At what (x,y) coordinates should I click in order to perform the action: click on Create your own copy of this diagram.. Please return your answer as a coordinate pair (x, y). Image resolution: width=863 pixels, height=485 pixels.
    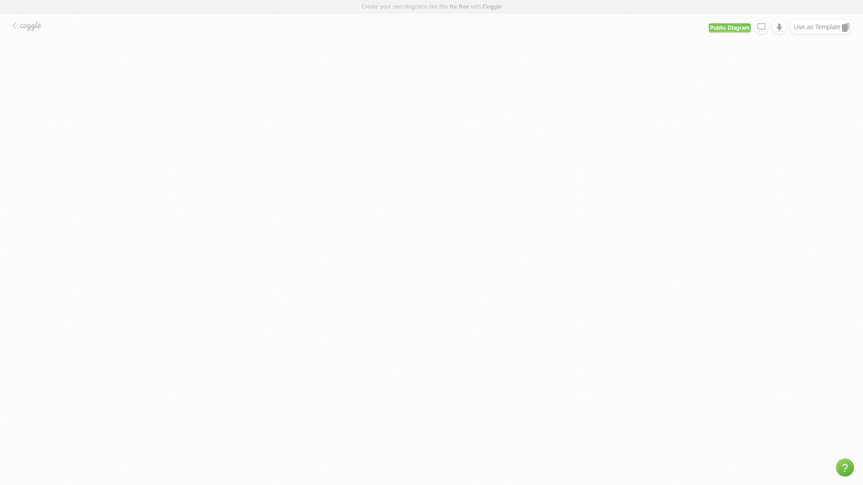
    Looking at the image, I should click on (817, 27).